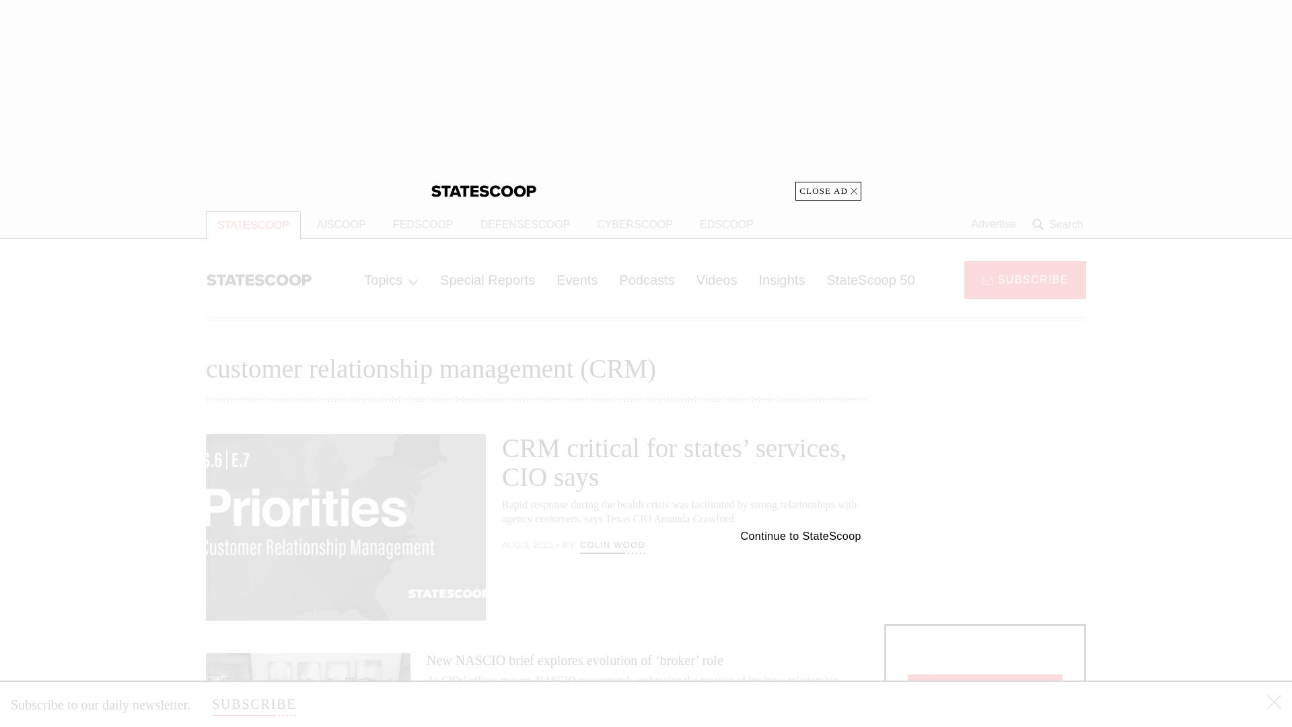 Image resolution: width=1292 pixels, height=727 pixels. Describe the element at coordinates (646, 279) in the screenshot. I see `Podcasts` at that location.